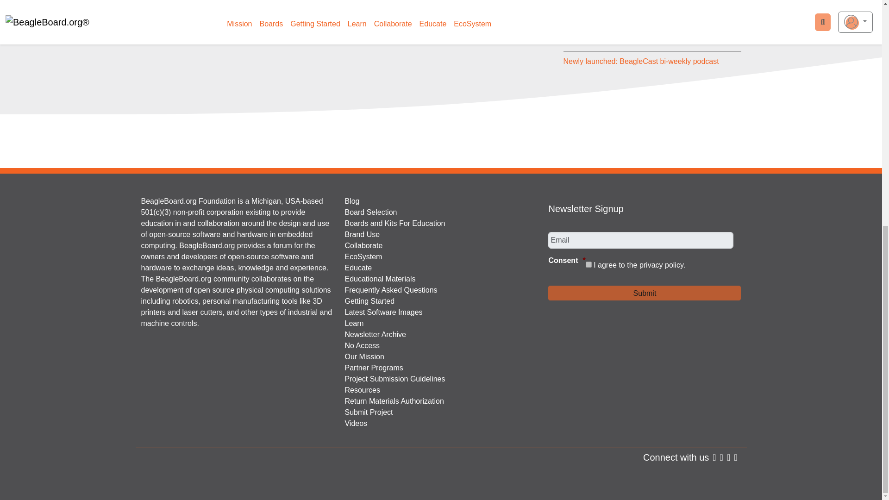 The height and width of the screenshot is (500, 889). I want to click on Check us out on YouTube, so click(735, 457).